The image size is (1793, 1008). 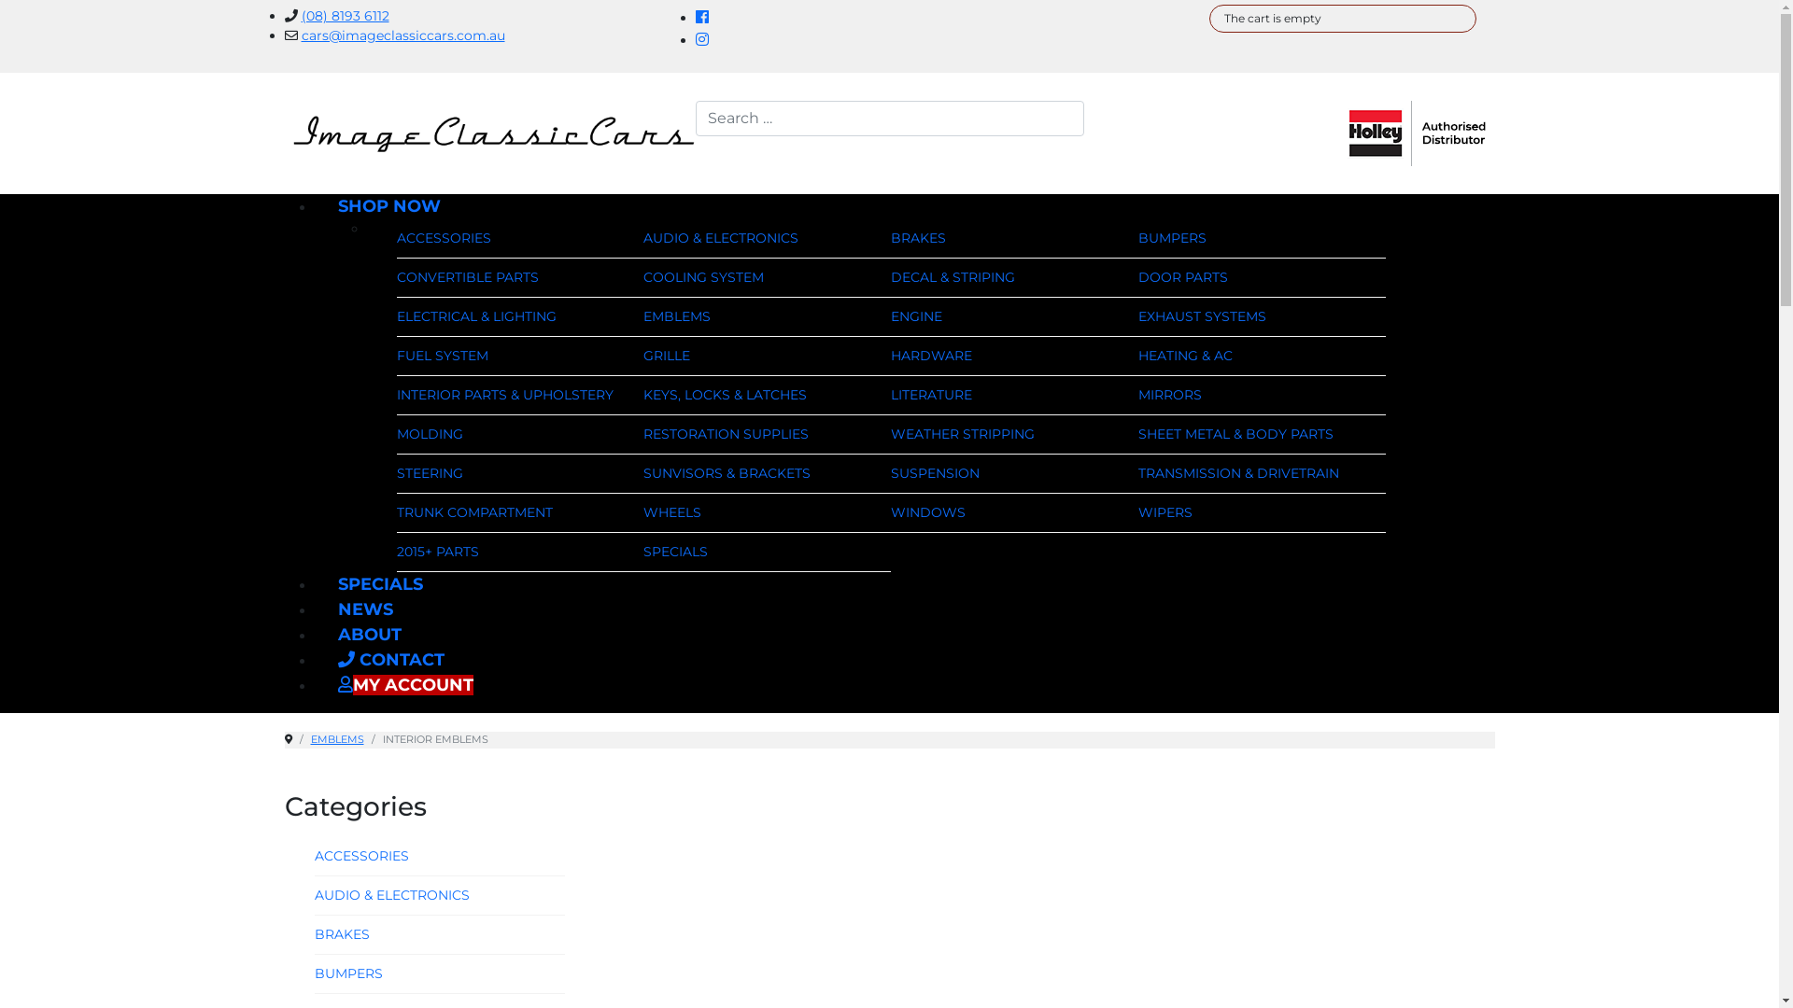 I want to click on ELECTRICAL & LIGHTING, so click(x=476, y=316).